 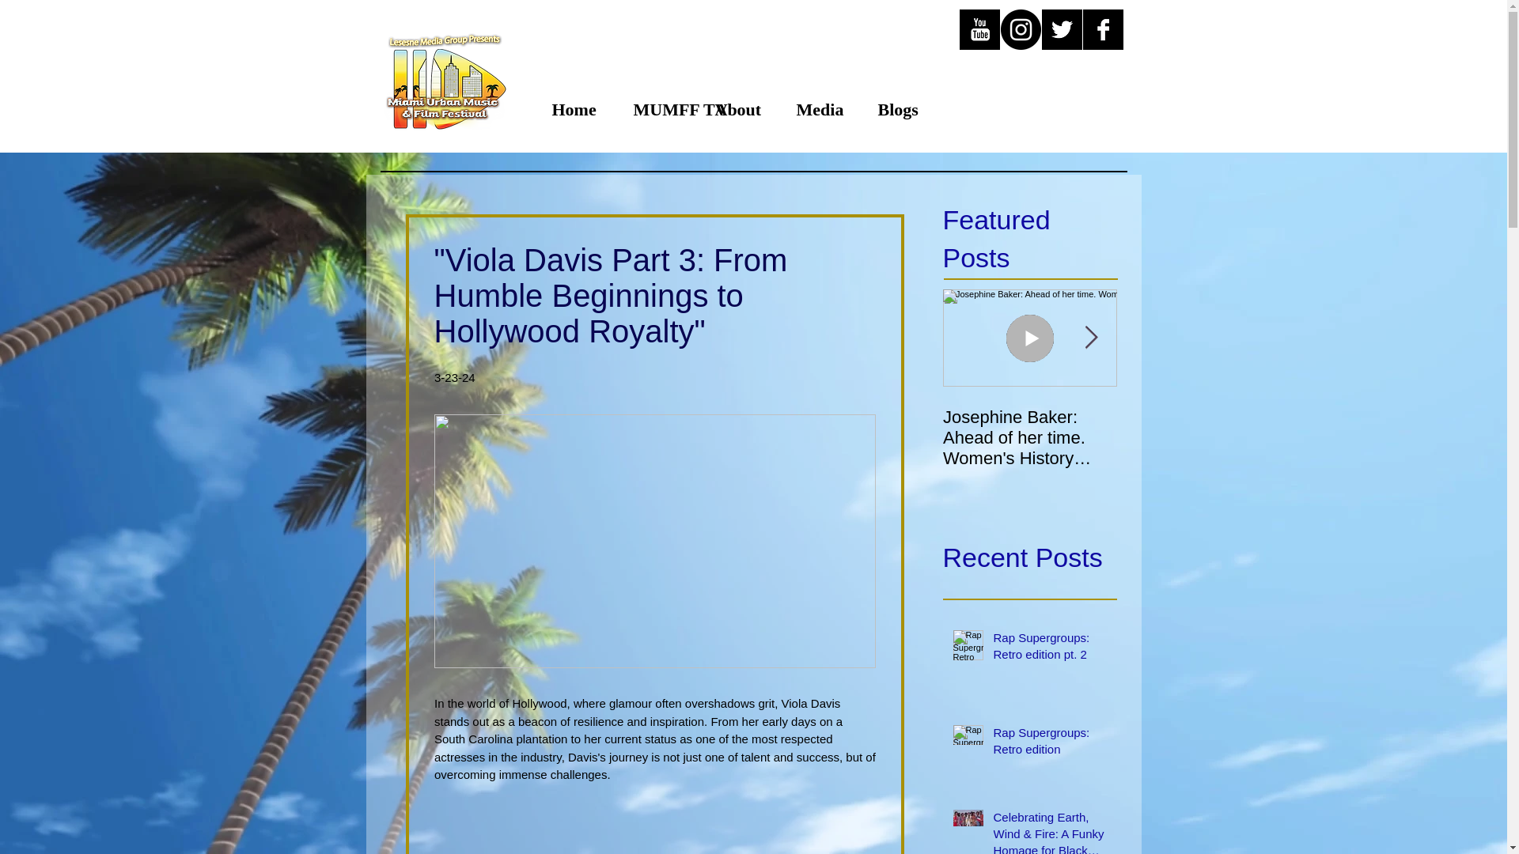 I want to click on Zendaya's versatility is her superpower: HOLLYWOOD SPOTLIGHT, so click(x=1204, y=438).